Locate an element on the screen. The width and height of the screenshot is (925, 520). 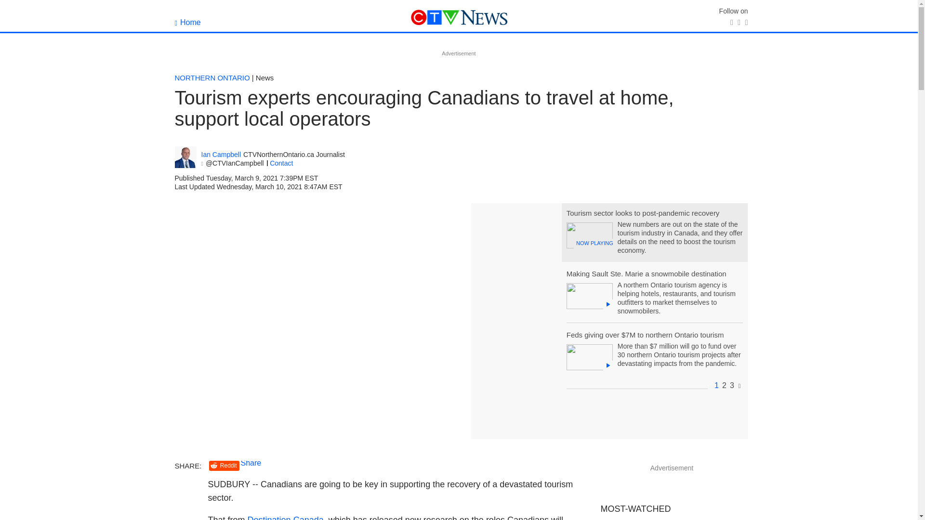
NORTHERN ONTARIO is located at coordinates (212, 78).